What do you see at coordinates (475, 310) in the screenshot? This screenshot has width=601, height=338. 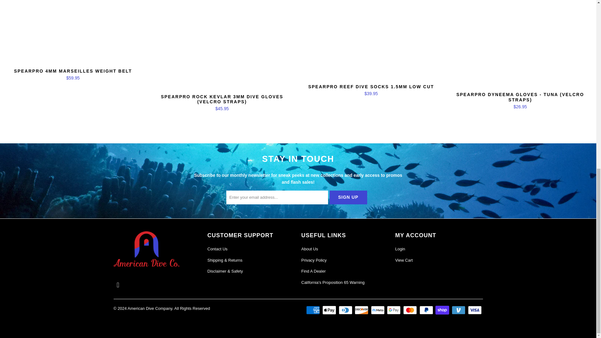 I see `Visa` at bounding box center [475, 310].